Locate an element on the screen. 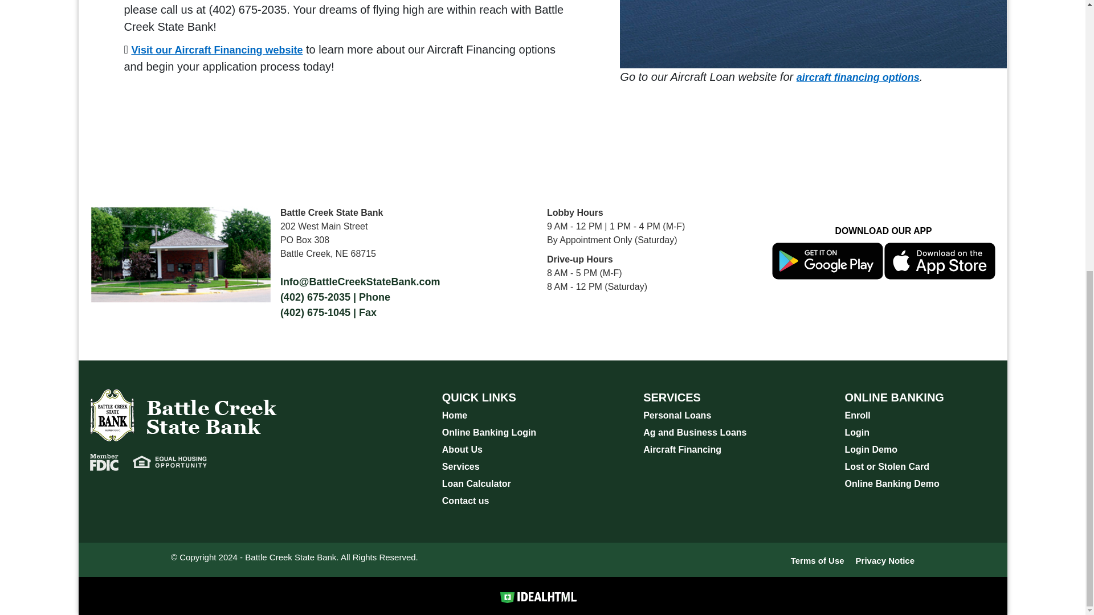 The width and height of the screenshot is (1094, 615). Download our Google App is located at coordinates (827, 261).